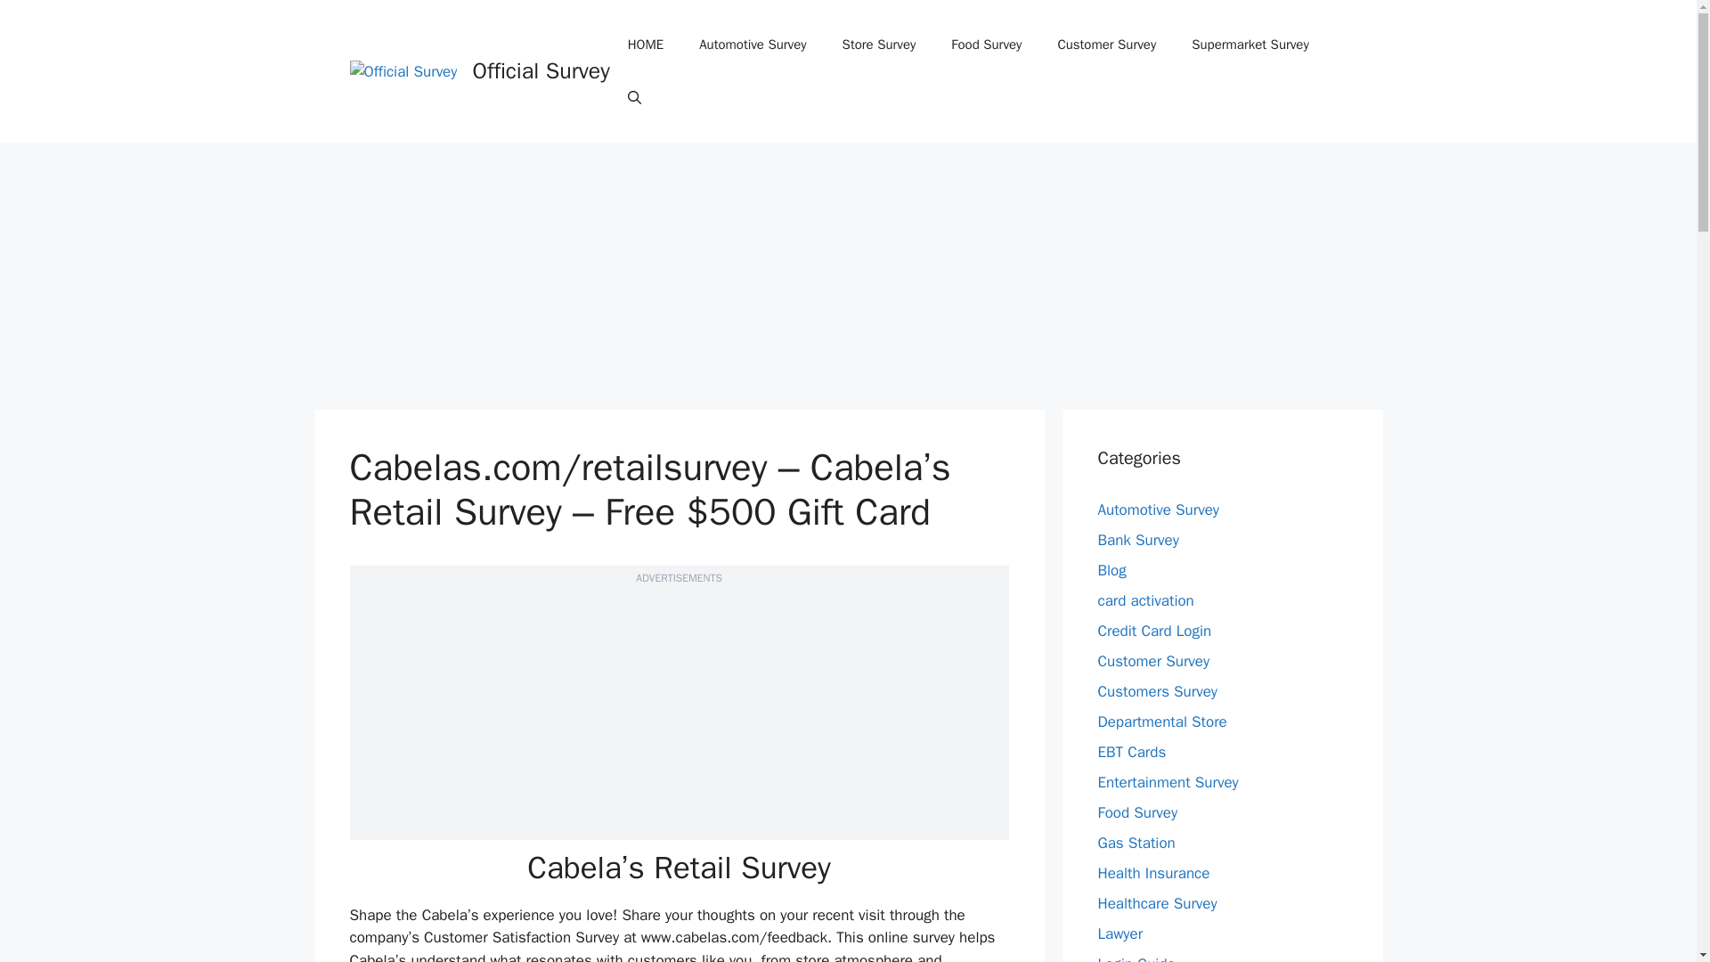 The height and width of the screenshot is (962, 1710). What do you see at coordinates (645, 45) in the screenshot?
I see `HOME` at bounding box center [645, 45].